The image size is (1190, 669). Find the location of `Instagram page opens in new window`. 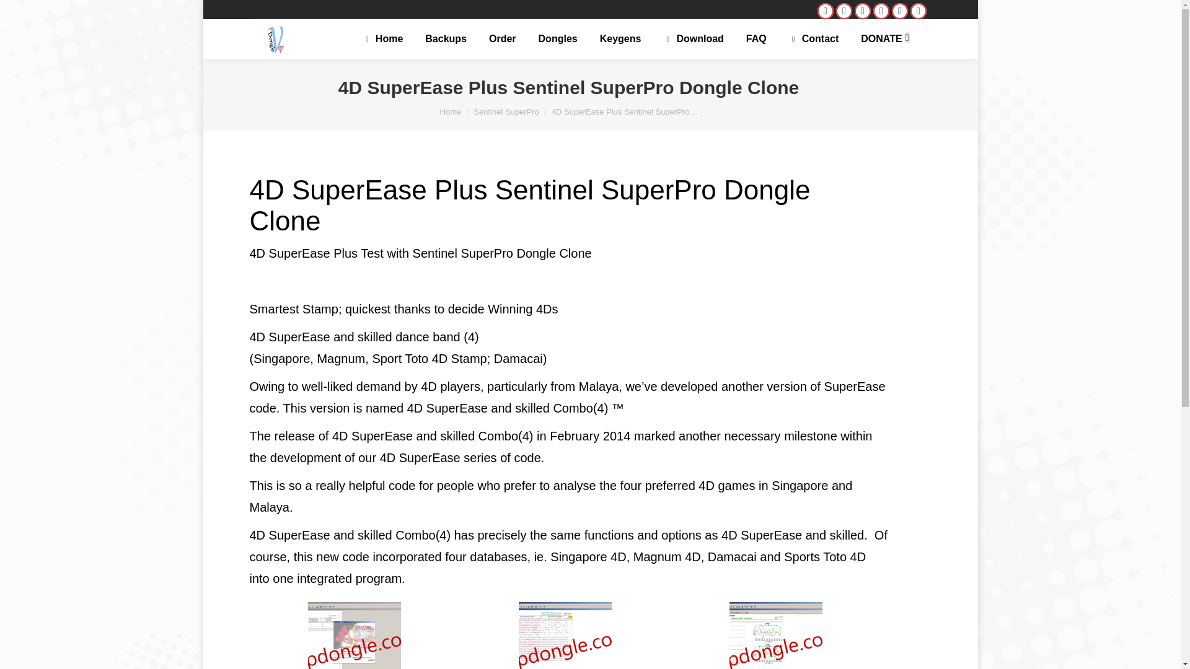

Instagram page opens in new window is located at coordinates (899, 11).